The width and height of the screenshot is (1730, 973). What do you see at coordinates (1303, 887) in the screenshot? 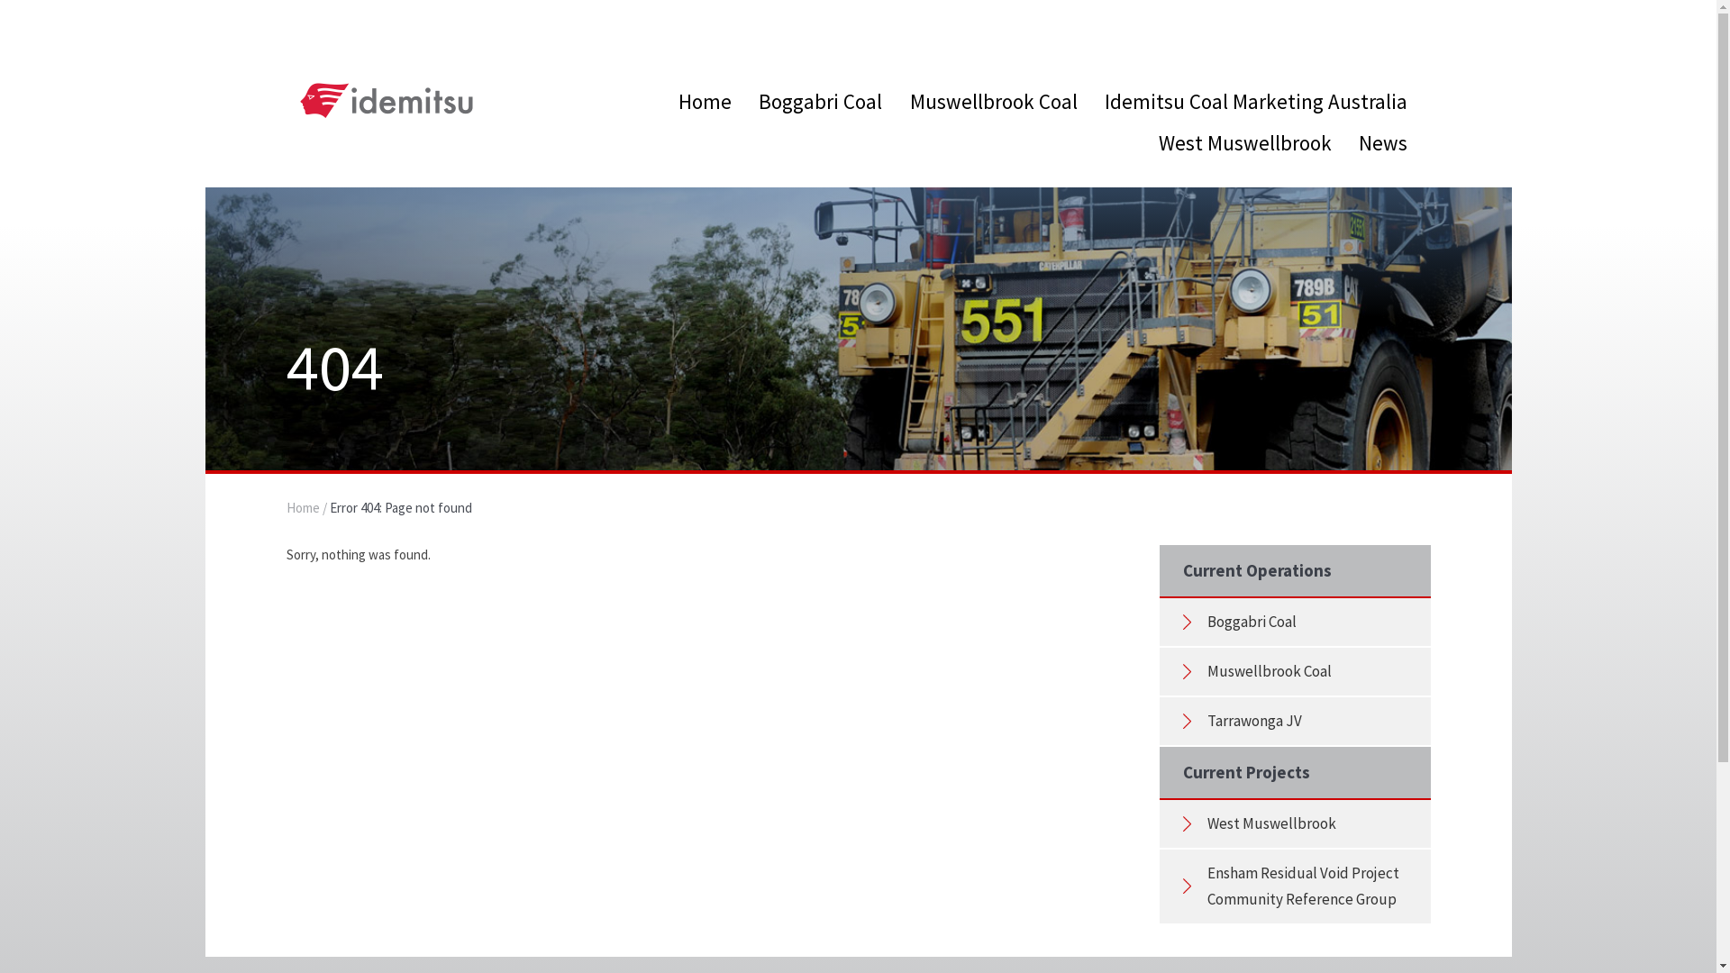
I see `Ensham Residual Void Project Community Reference Group` at bounding box center [1303, 887].